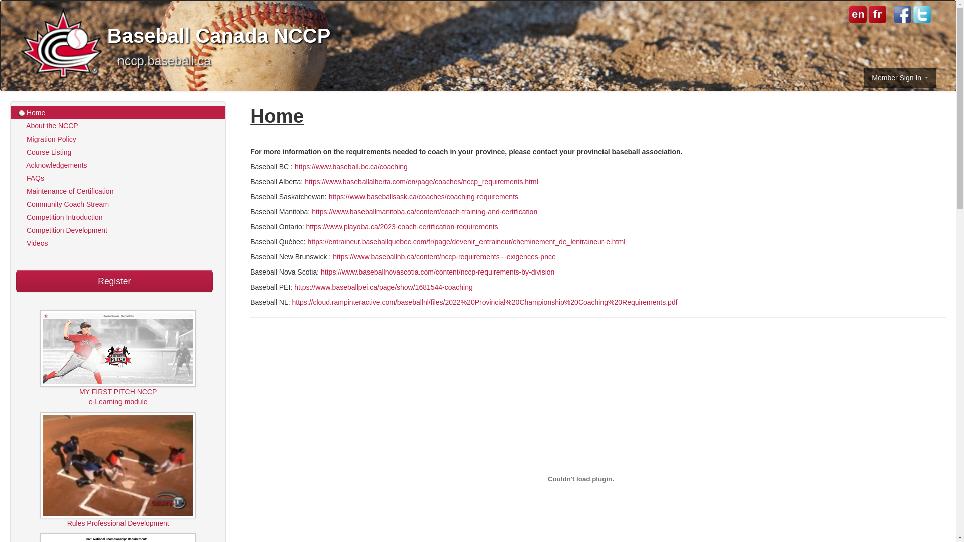 The width and height of the screenshot is (964, 542). I want to click on Competition Introduction, so click(118, 217).